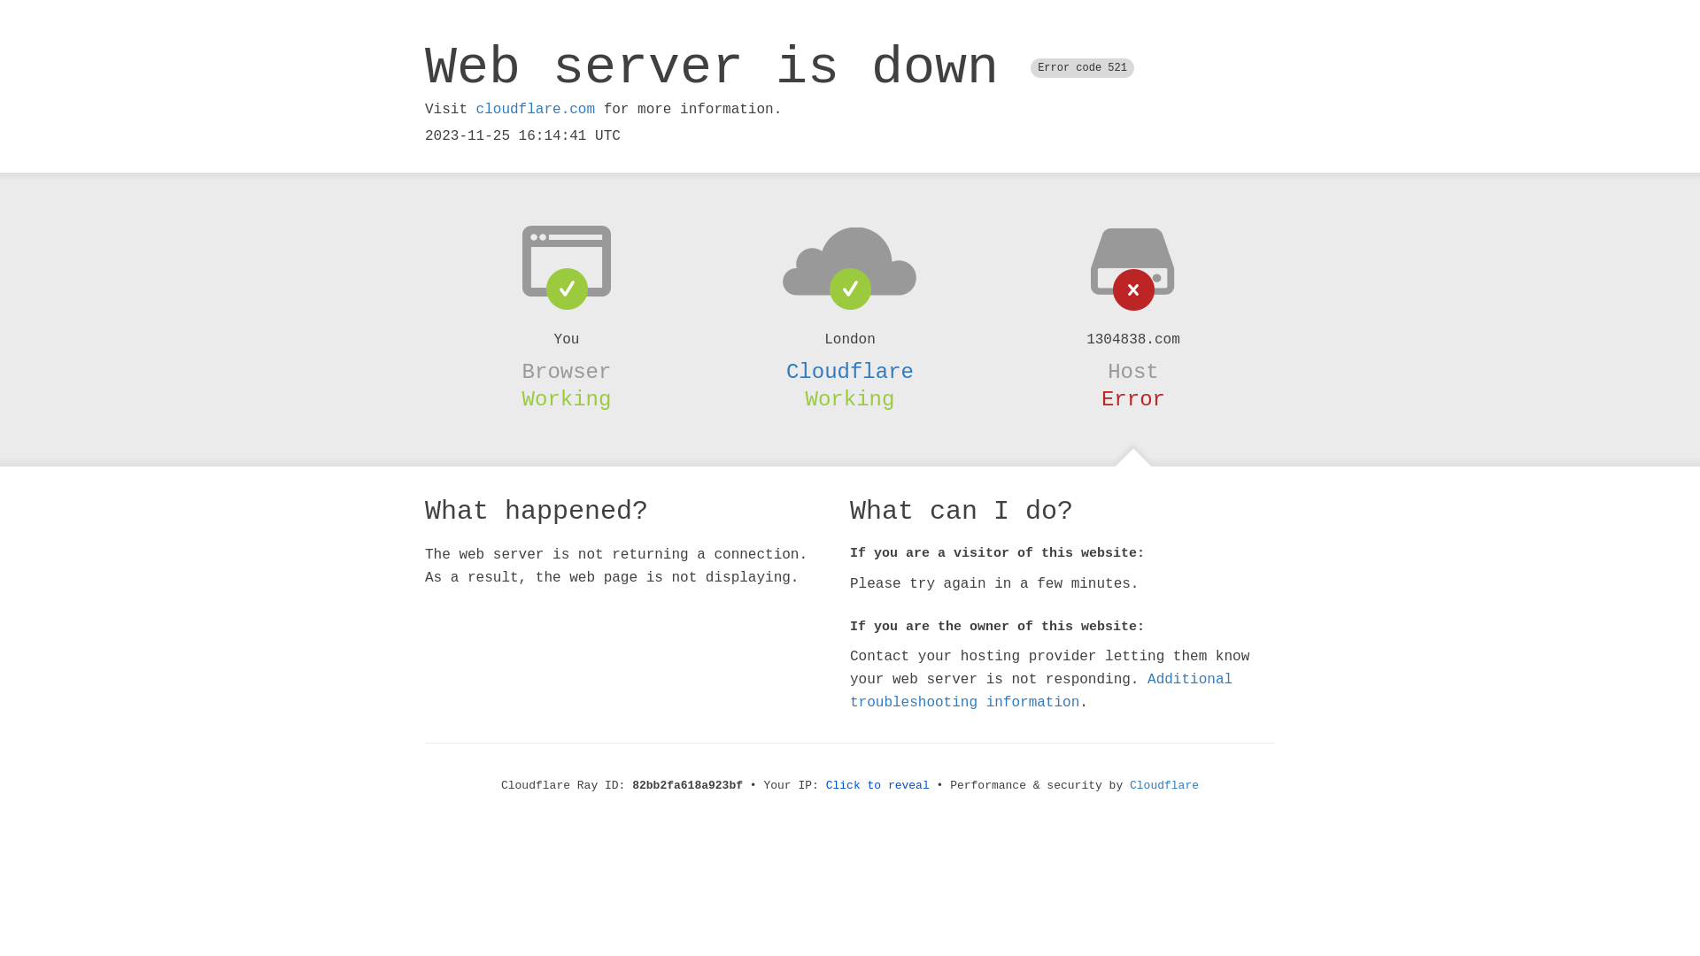 The height and width of the screenshot is (956, 1700). I want to click on cloudflare.com, so click(536, 110).